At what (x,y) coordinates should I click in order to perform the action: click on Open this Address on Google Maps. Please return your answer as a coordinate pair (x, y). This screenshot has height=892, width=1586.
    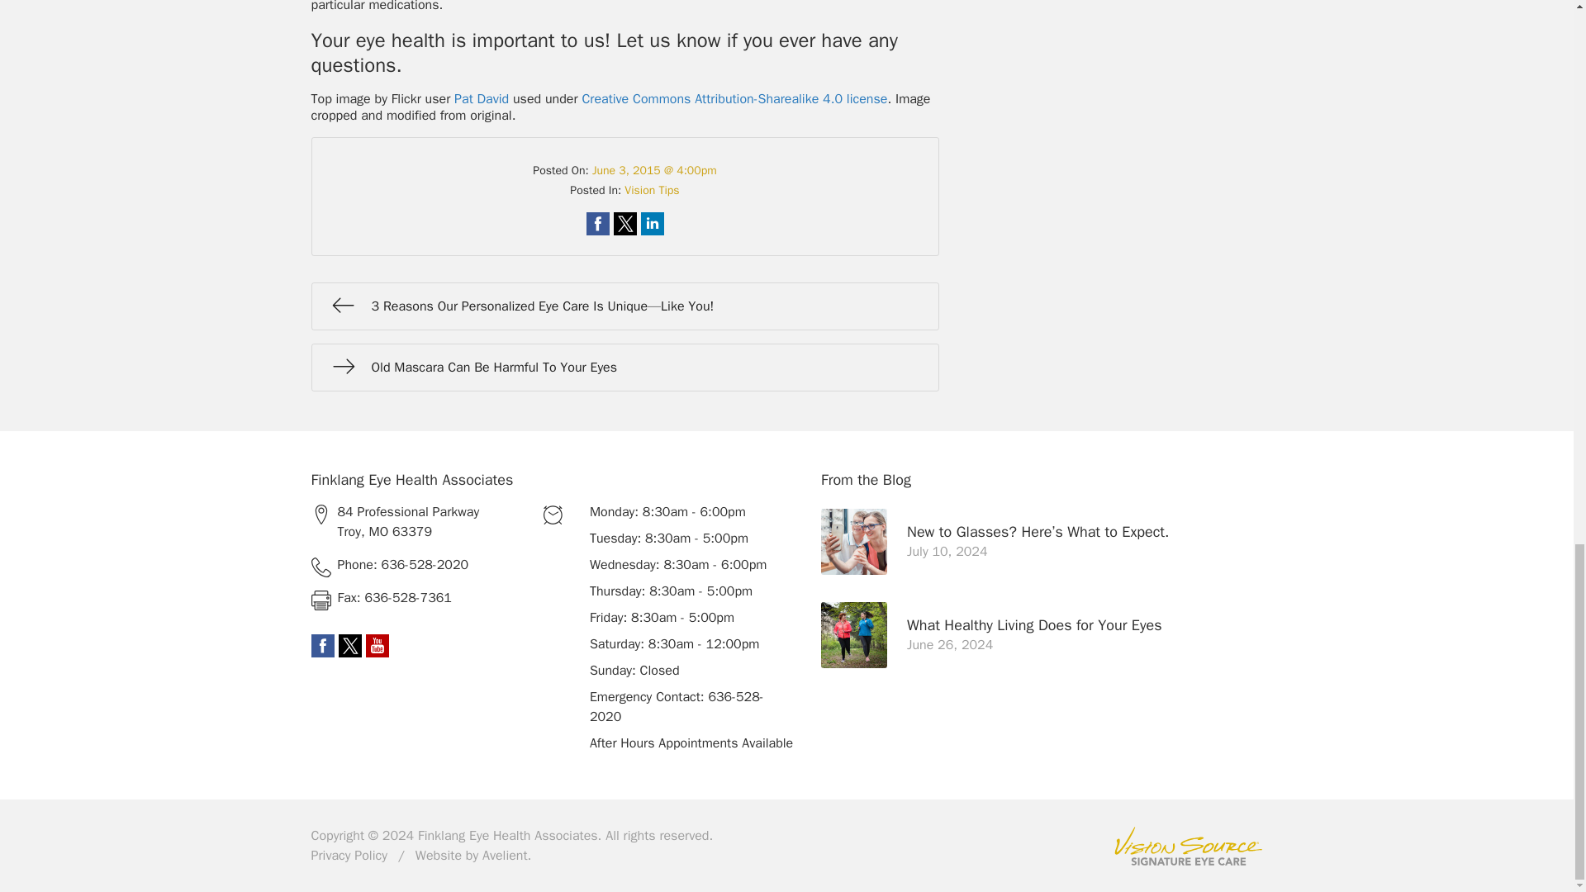
    Looking at the image, I should click on (420, 522).